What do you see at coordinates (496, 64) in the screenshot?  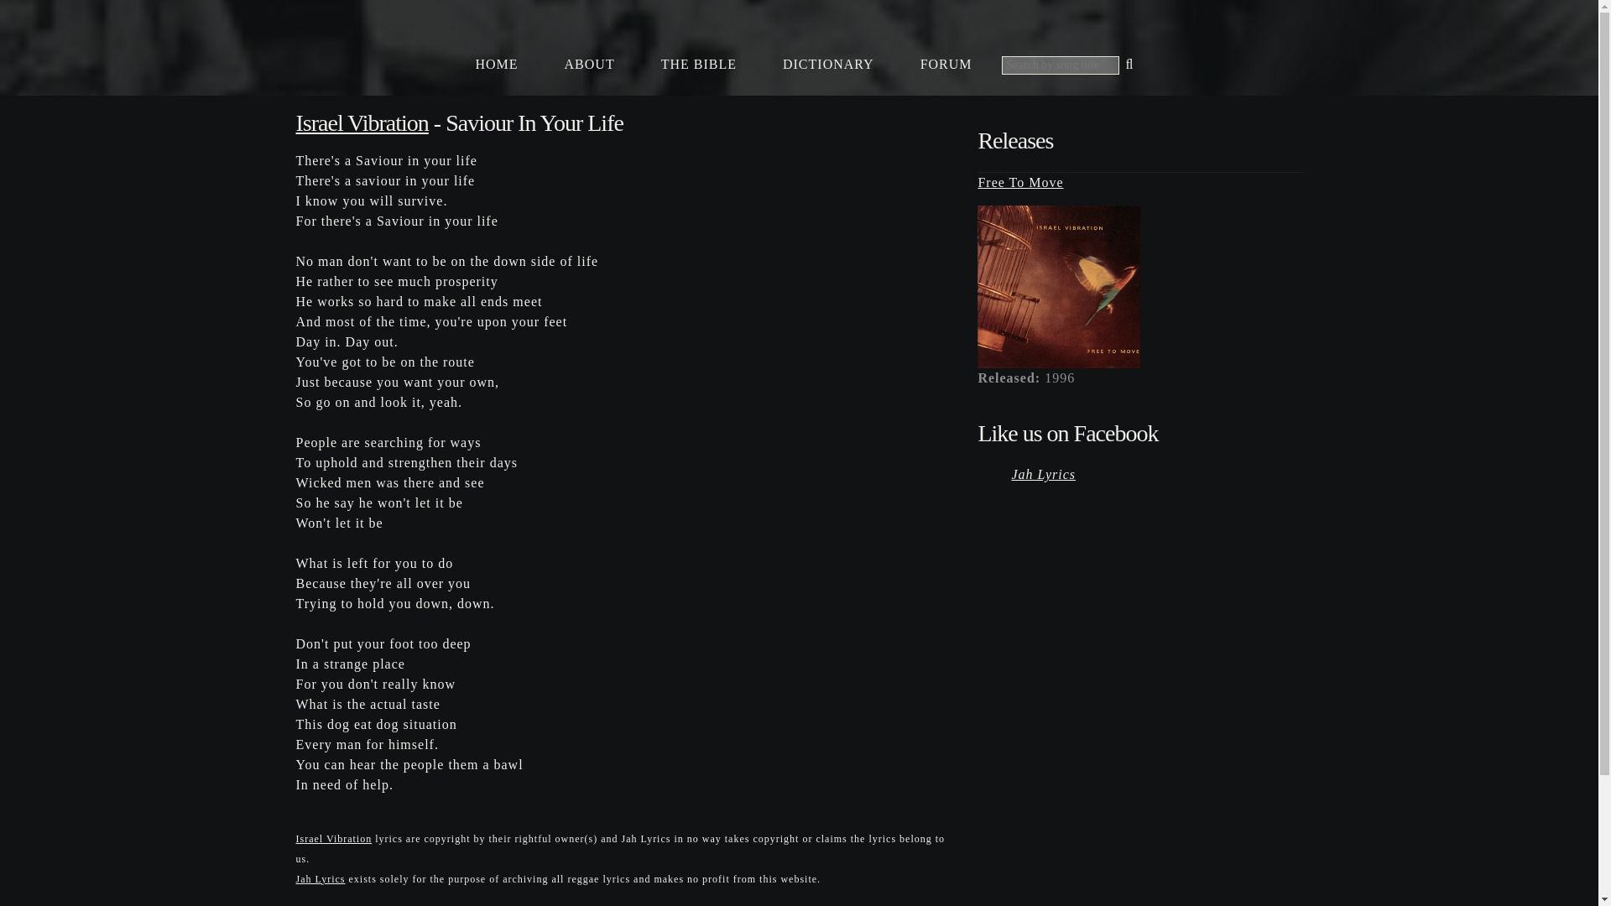 I see `HOME` at bounding box center [496, 64].